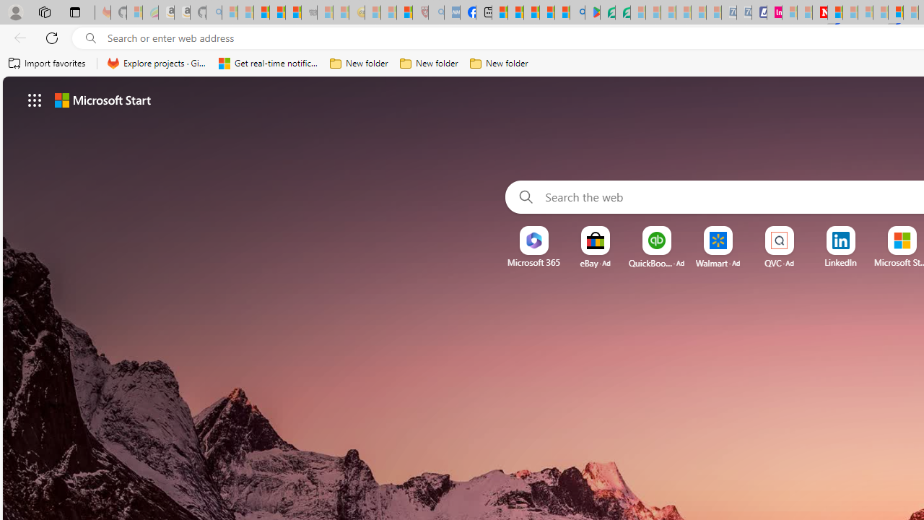  Describe the element at coordinates (622, 13) in the screenshot. I see `Microsoft Word - consumer-privacy address update 2.2021` at that location.